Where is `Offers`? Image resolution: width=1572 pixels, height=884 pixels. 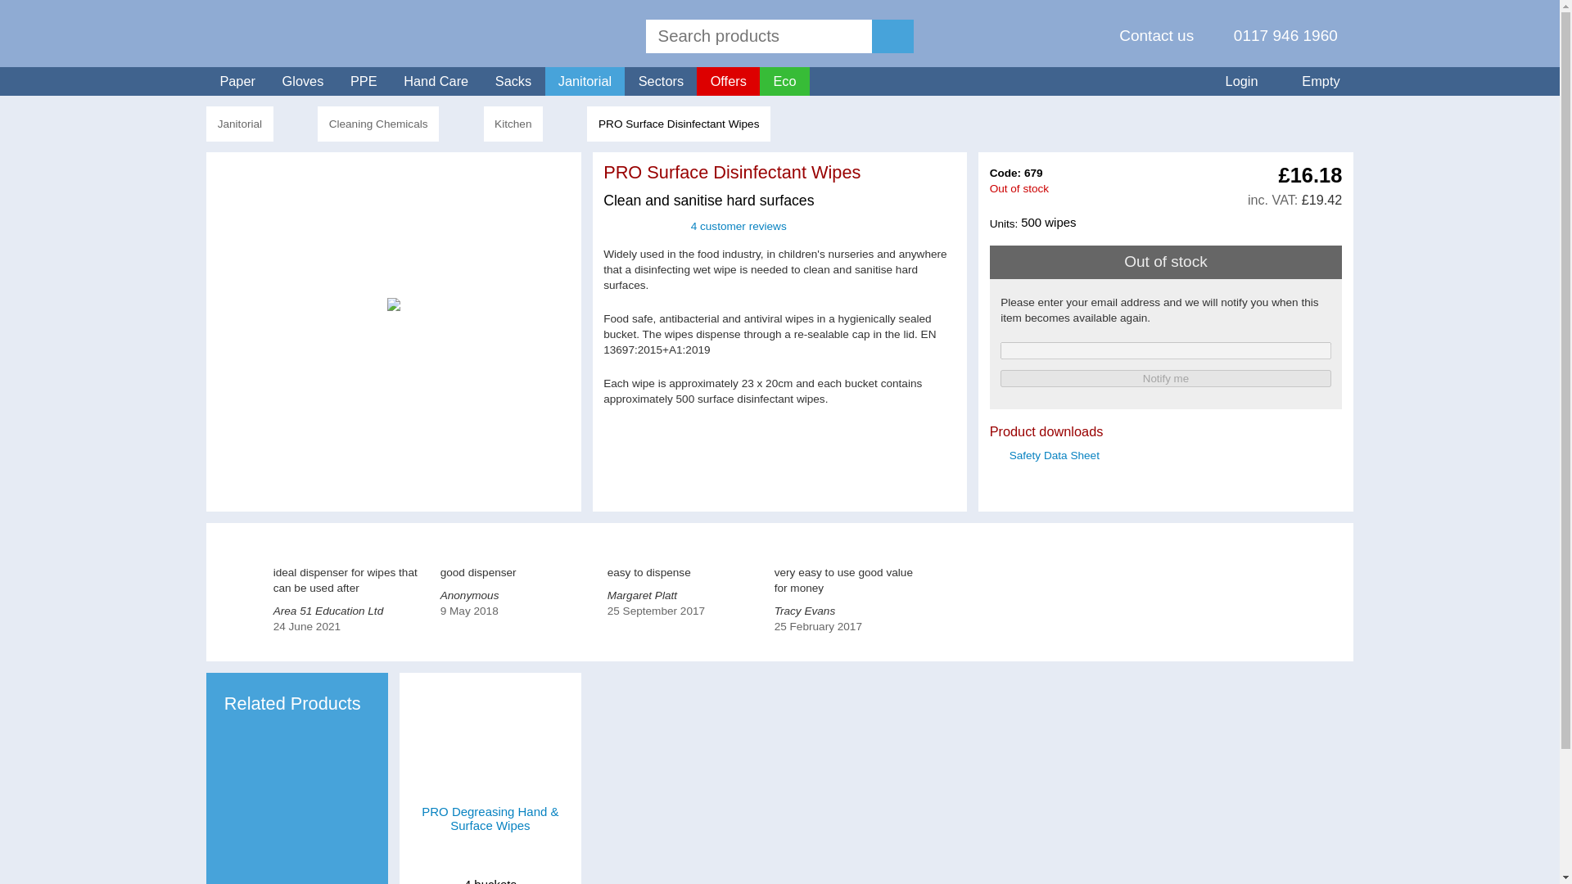 Offers is located at coordinates (727, 81).